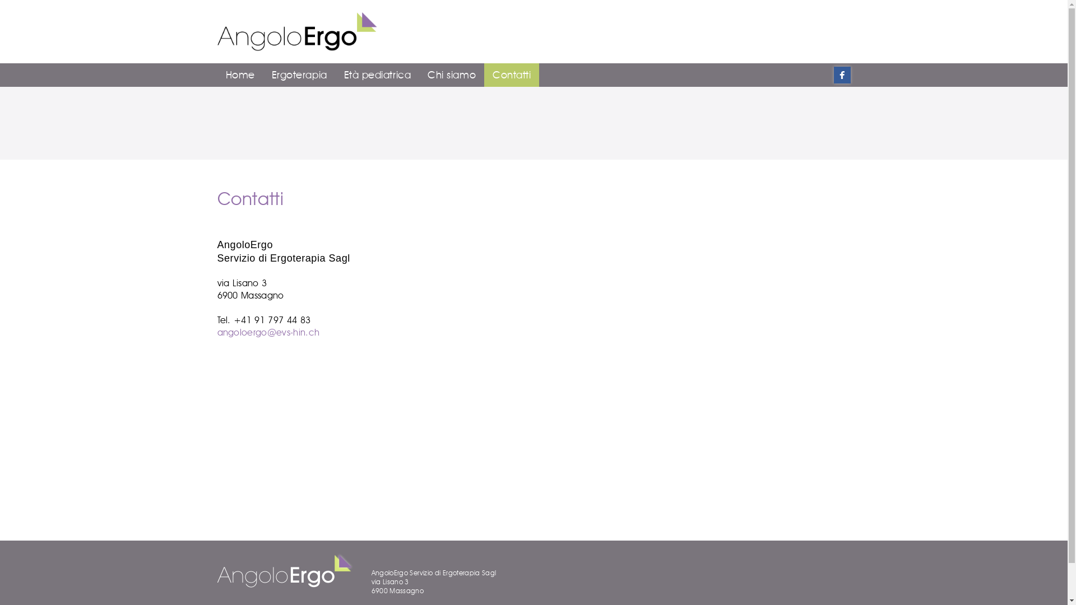 The width and height of the screenshot is (1076, 605). What do you see at coordinates (269, 333) in the screenshot?
I see `angoloergo@evs-hin.ch` at bounding box center [269, 333].